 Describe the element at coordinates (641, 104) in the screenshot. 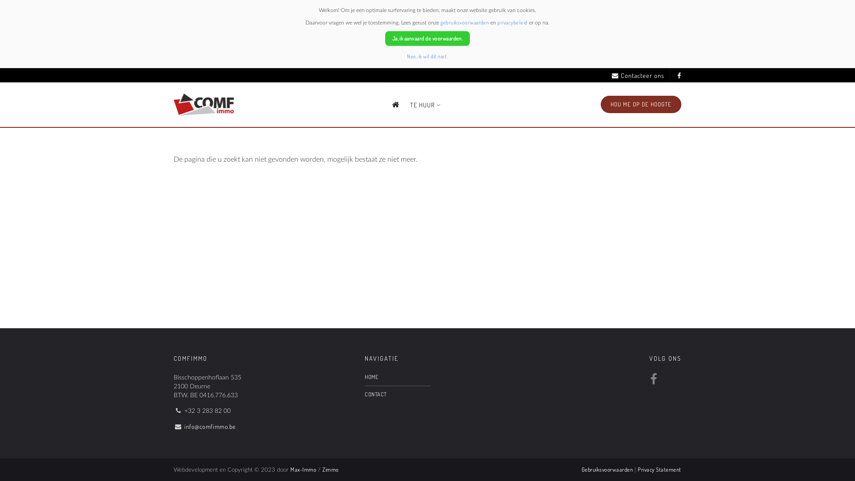

I see `HOU ME OP DE HOOGTE` at that location.